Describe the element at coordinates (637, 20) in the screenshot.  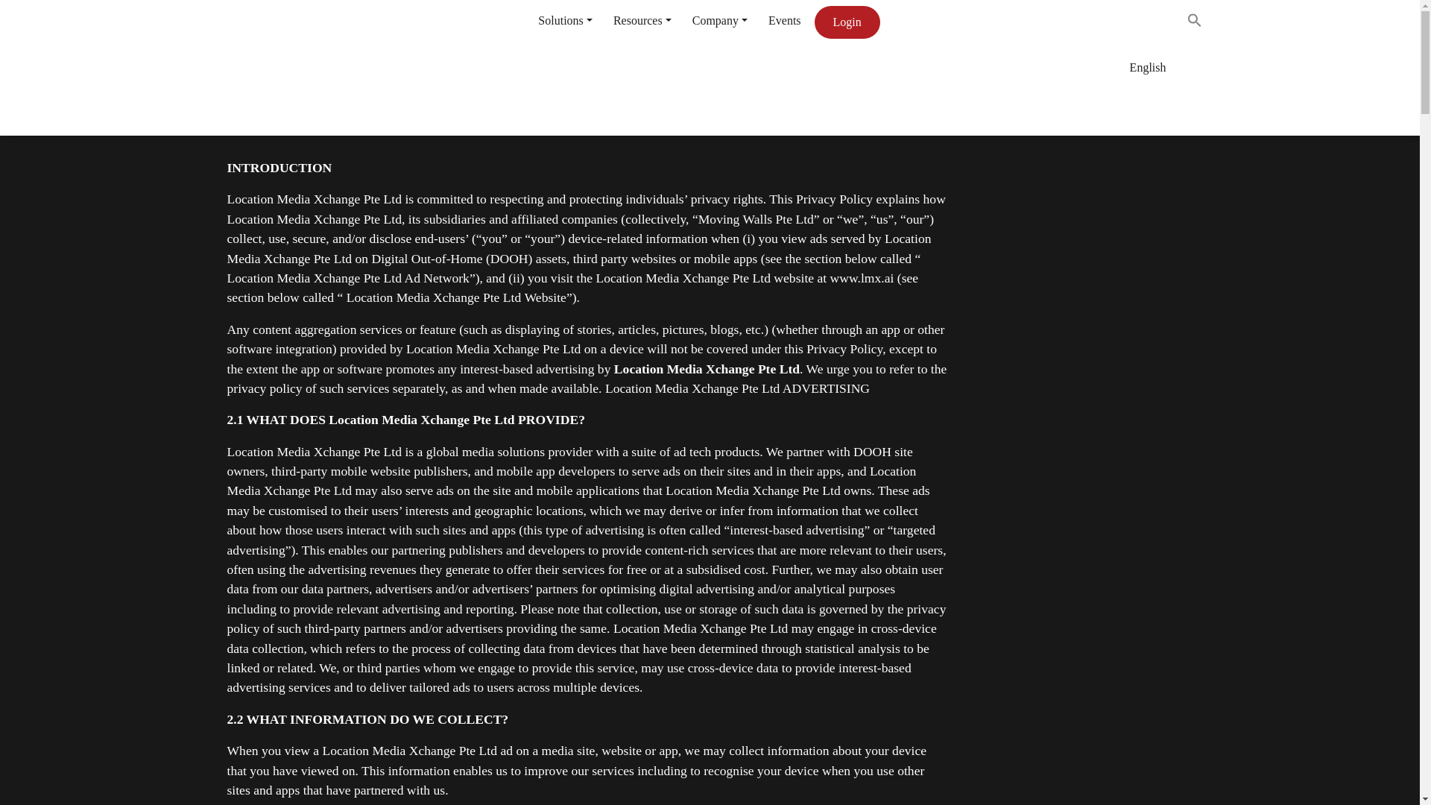
I see `Resources` at that location.